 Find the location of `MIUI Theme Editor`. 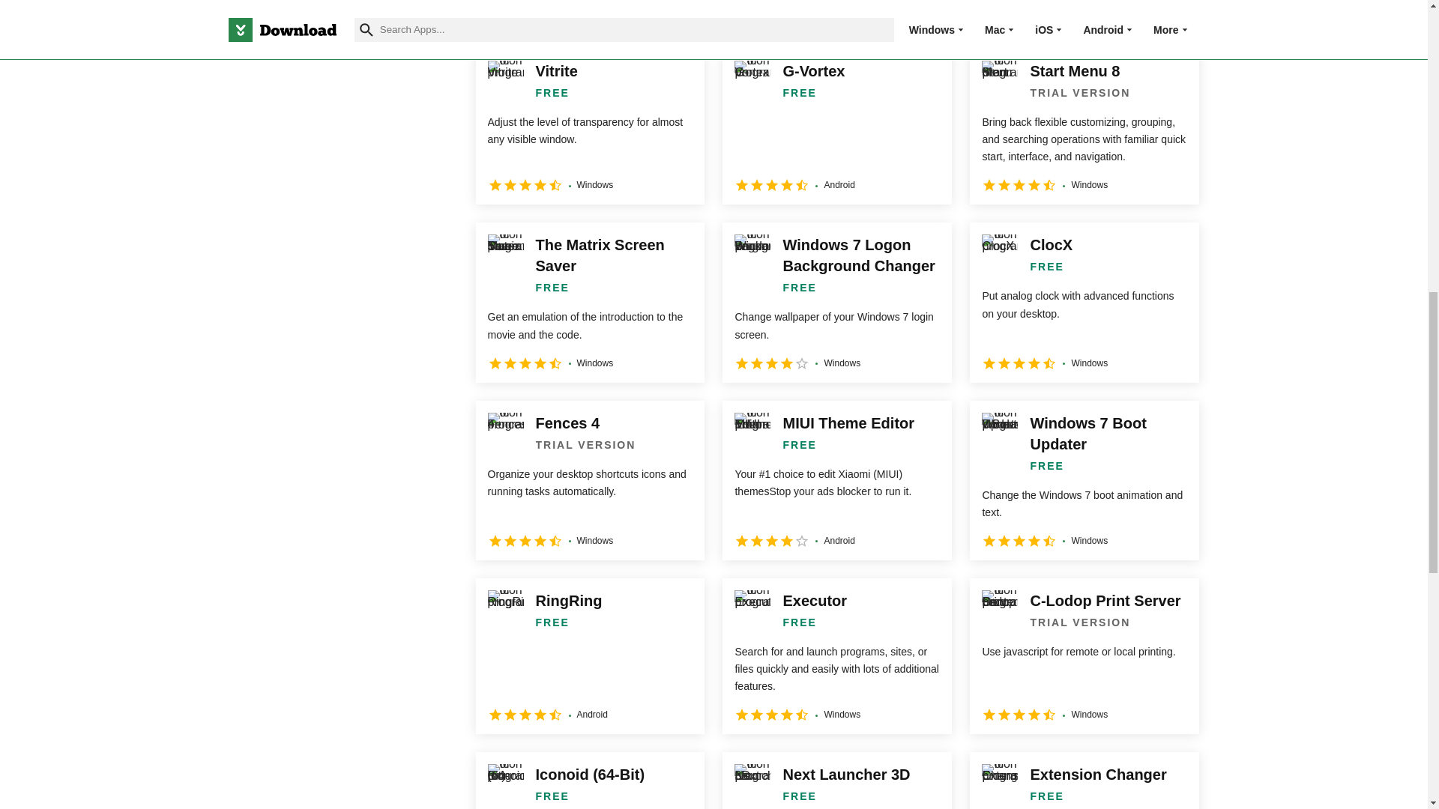

MIUI Theme Editor is located at coordinates (836, 480).